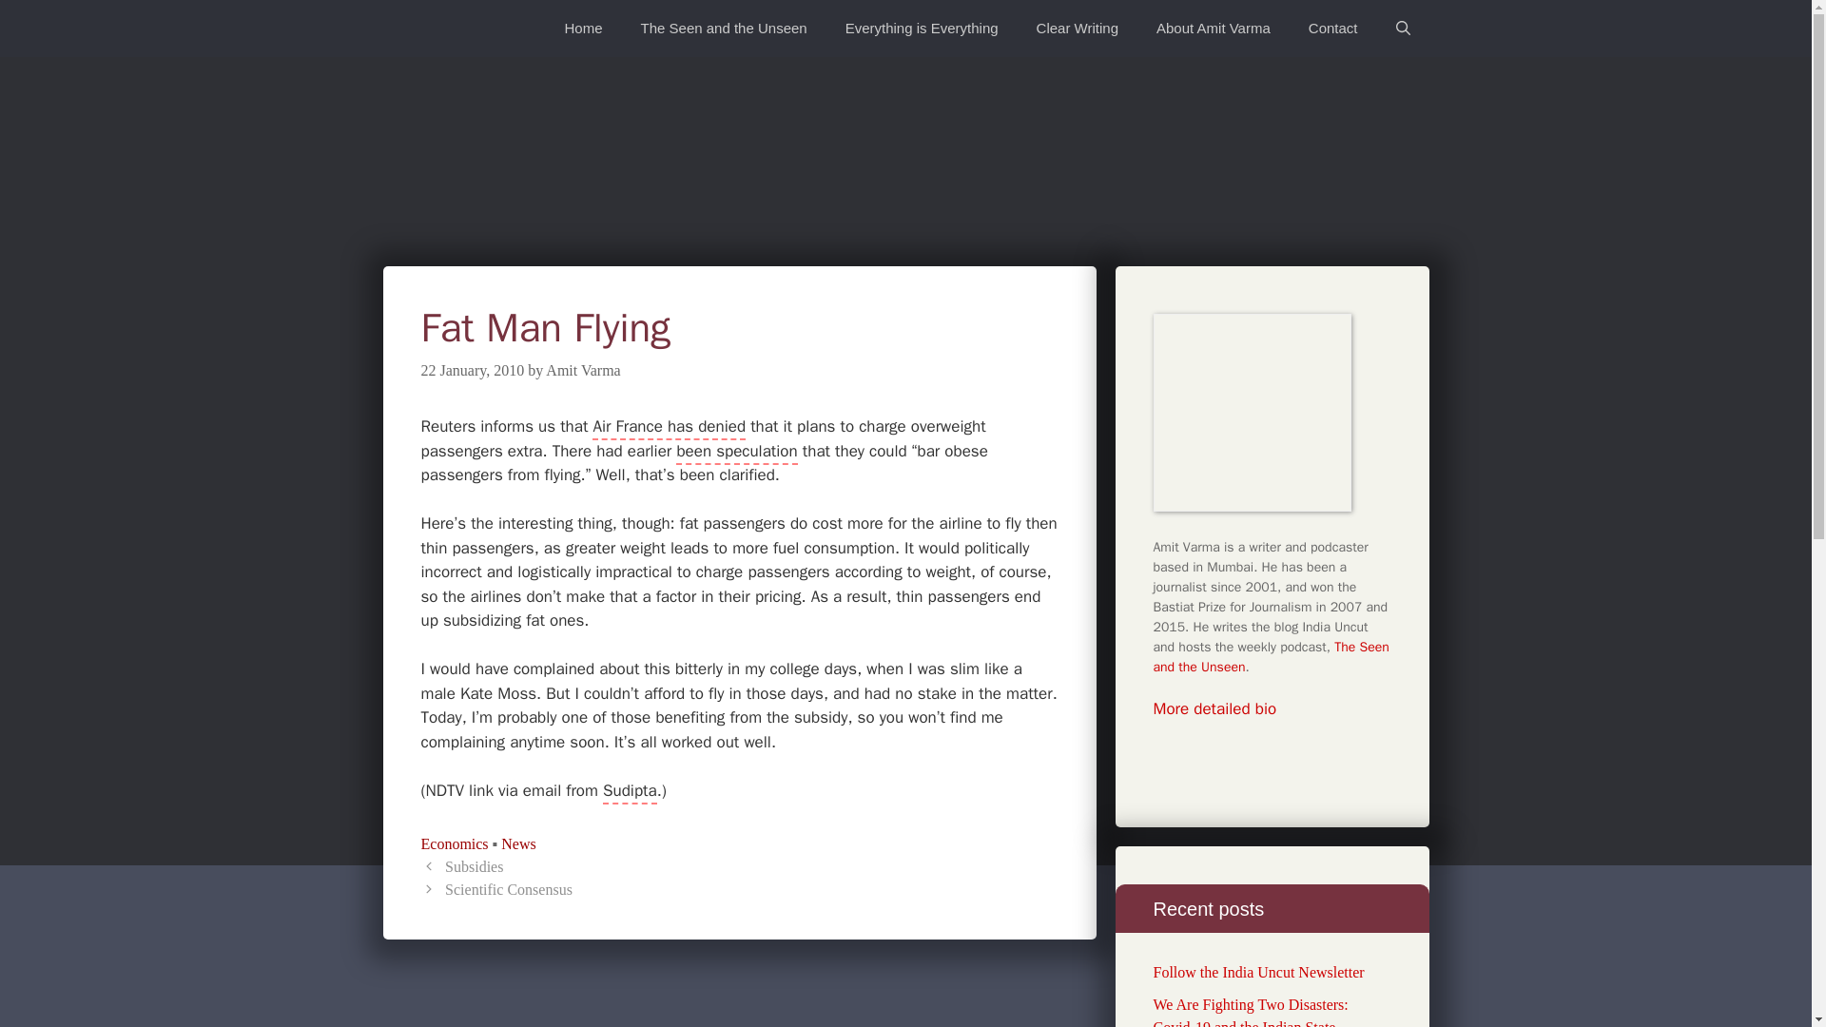  I want to click on Subsidies, so click(474, 866).